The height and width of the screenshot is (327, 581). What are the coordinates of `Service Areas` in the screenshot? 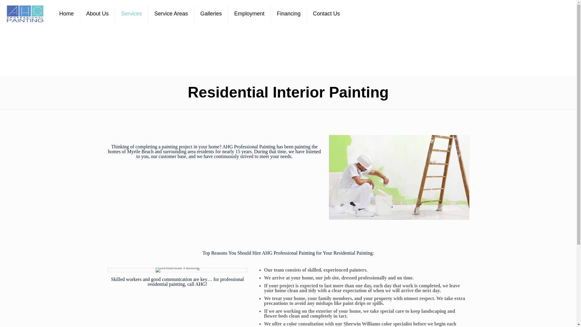 It's located at (171, 13).